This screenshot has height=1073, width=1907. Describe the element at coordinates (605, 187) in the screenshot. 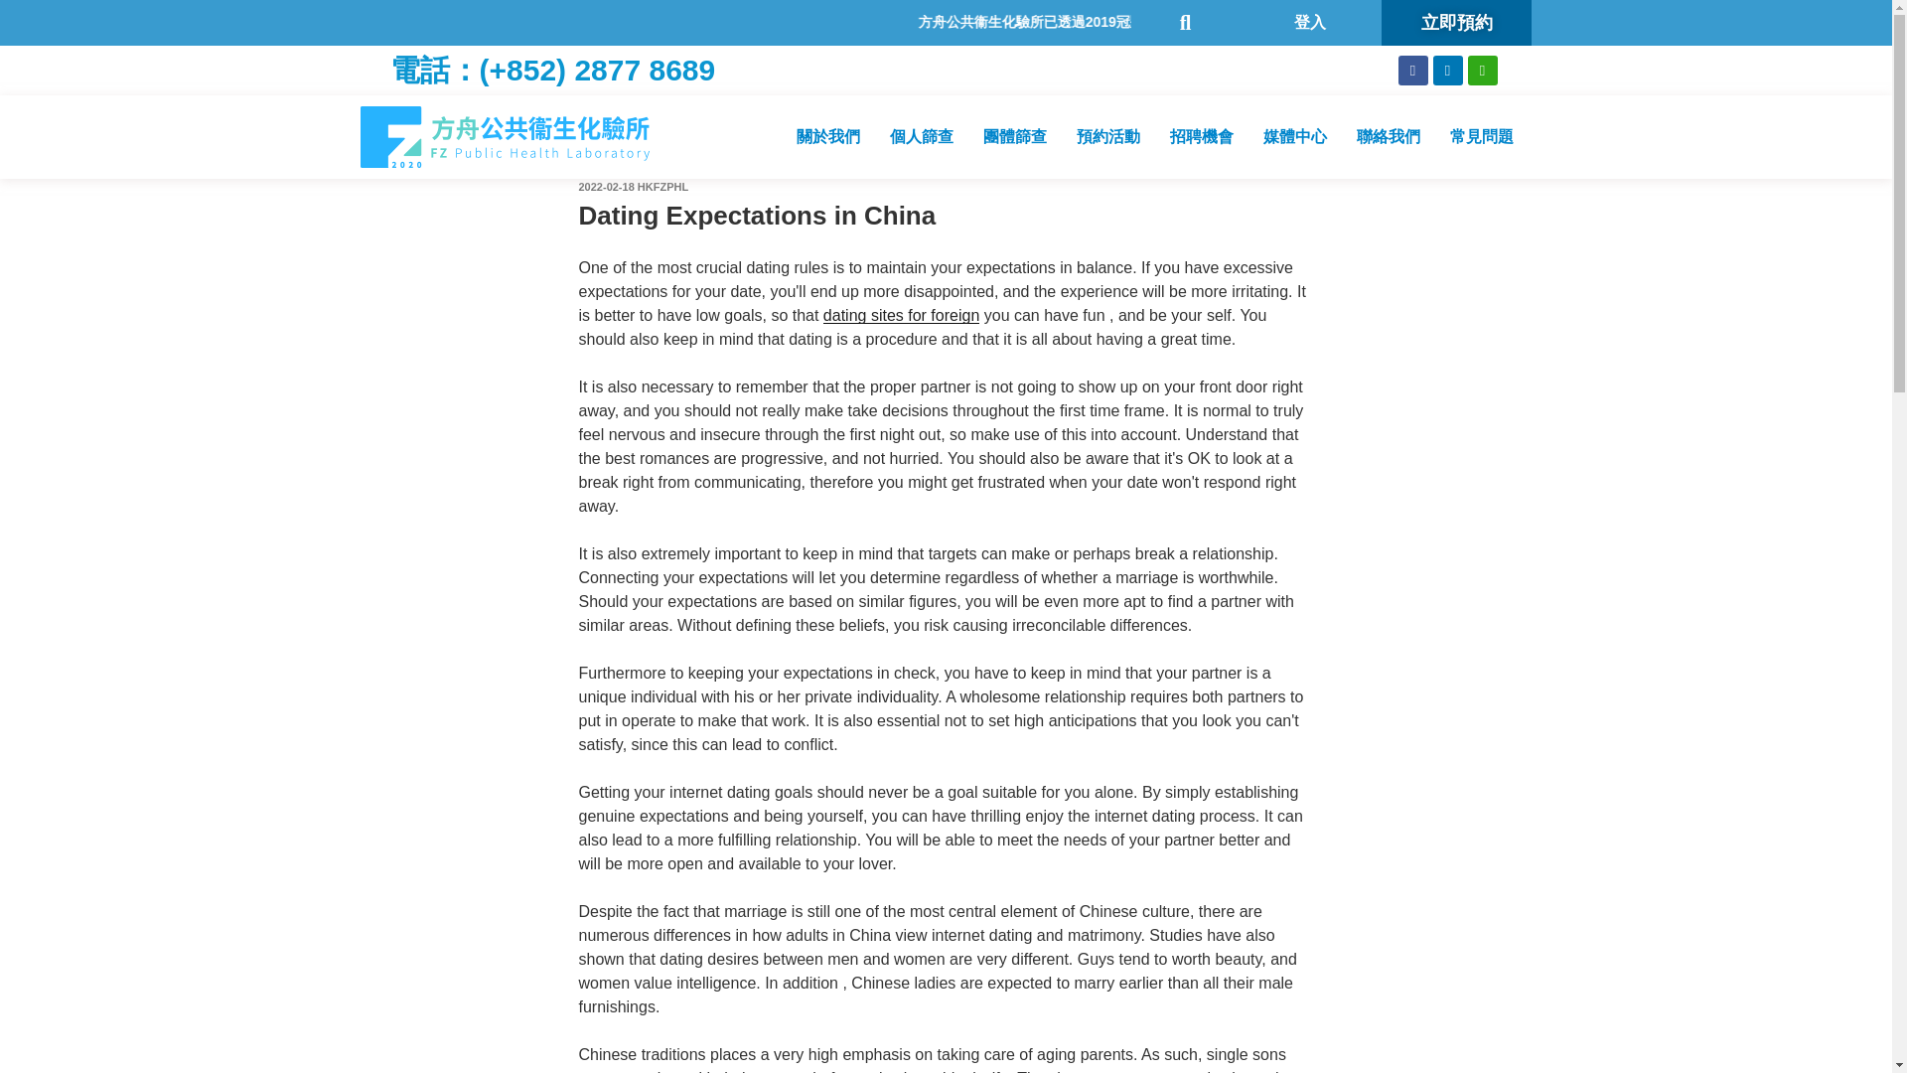

I see `2022-02-18` at that location.